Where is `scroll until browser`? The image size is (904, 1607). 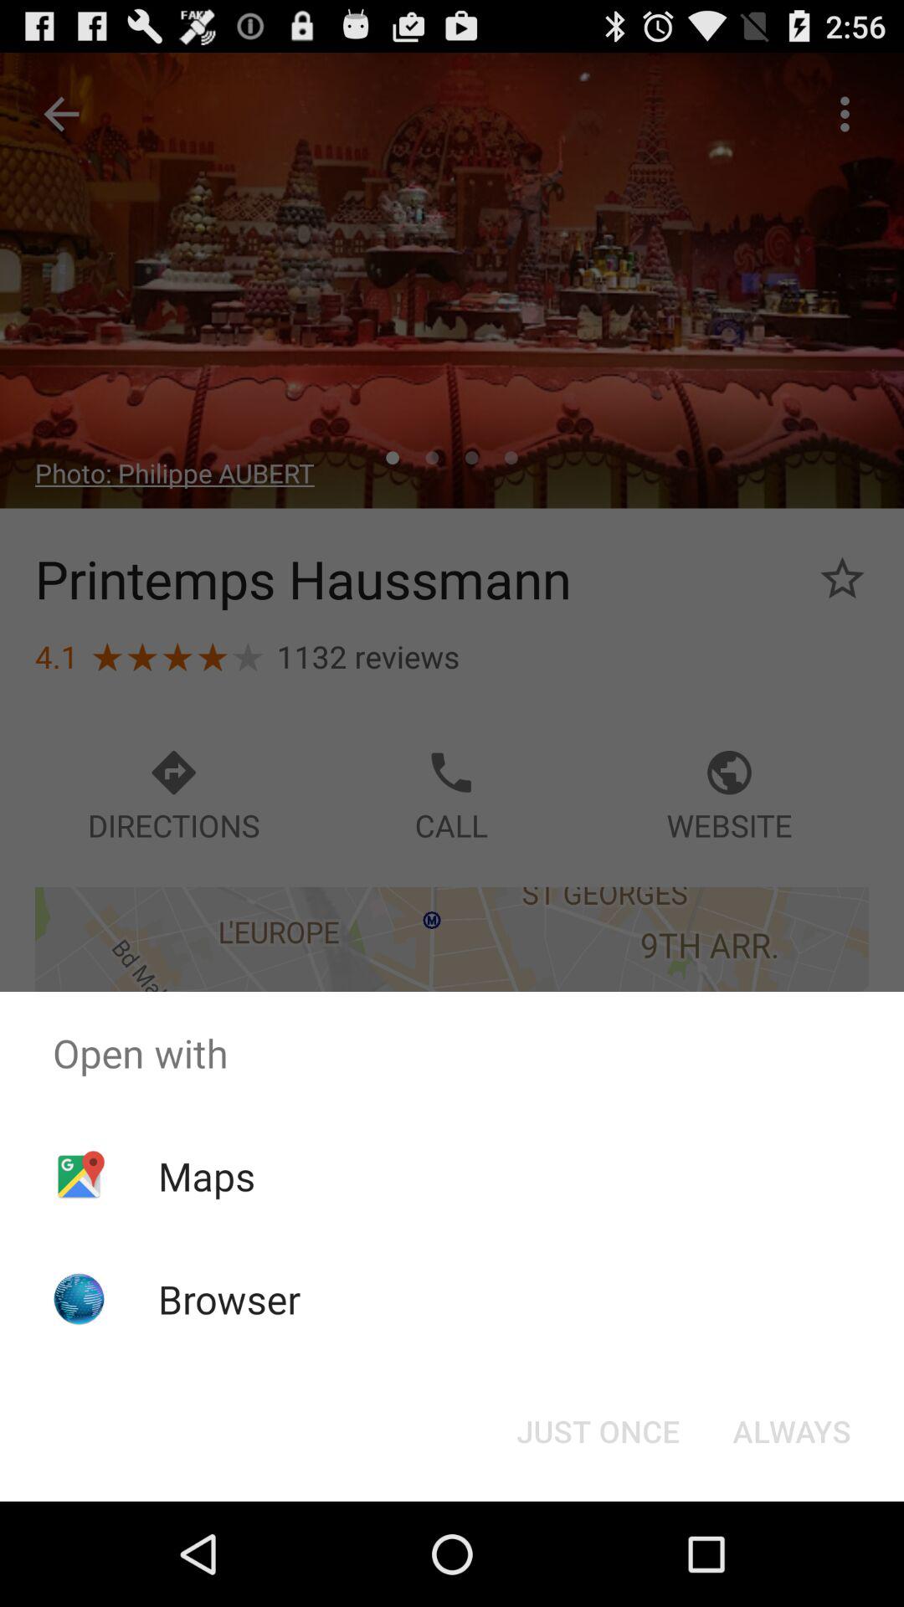
scroll until browser is located at coordinates (229, 1299).